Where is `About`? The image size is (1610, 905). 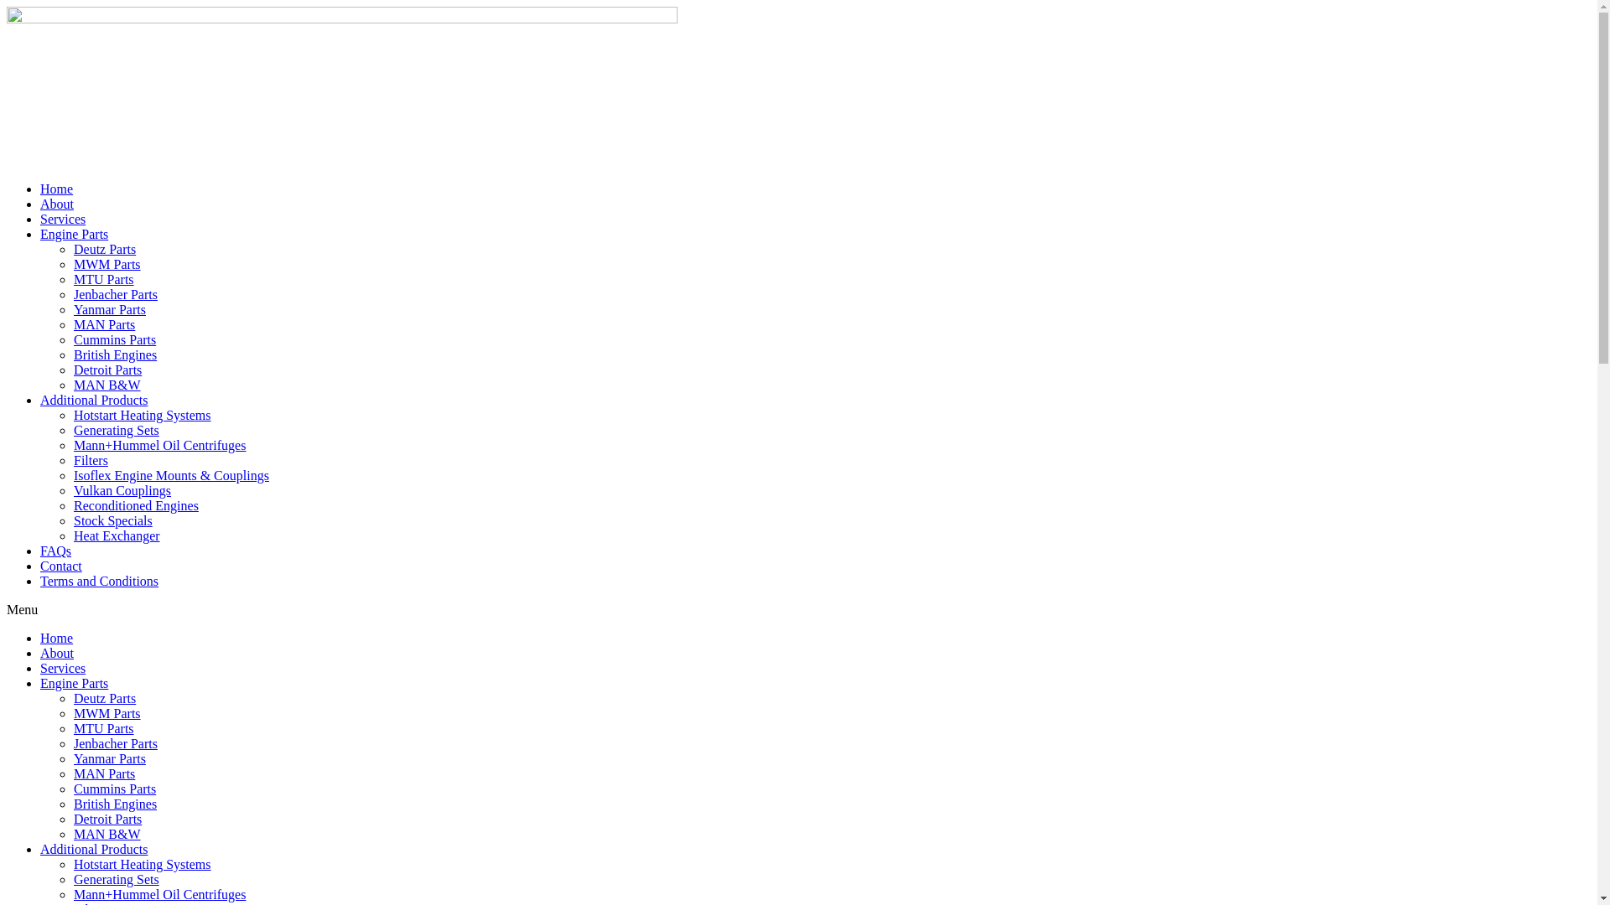 About is located at coordinates (57, 654).